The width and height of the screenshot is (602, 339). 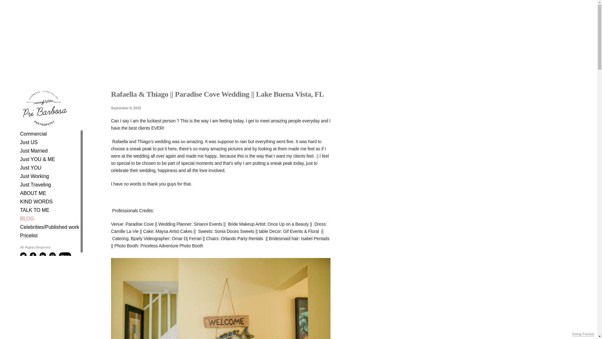 What do you see at coordinates (43, 256) in the screenshot?
I see `LinkedIn` at bounding box center [43, 256].